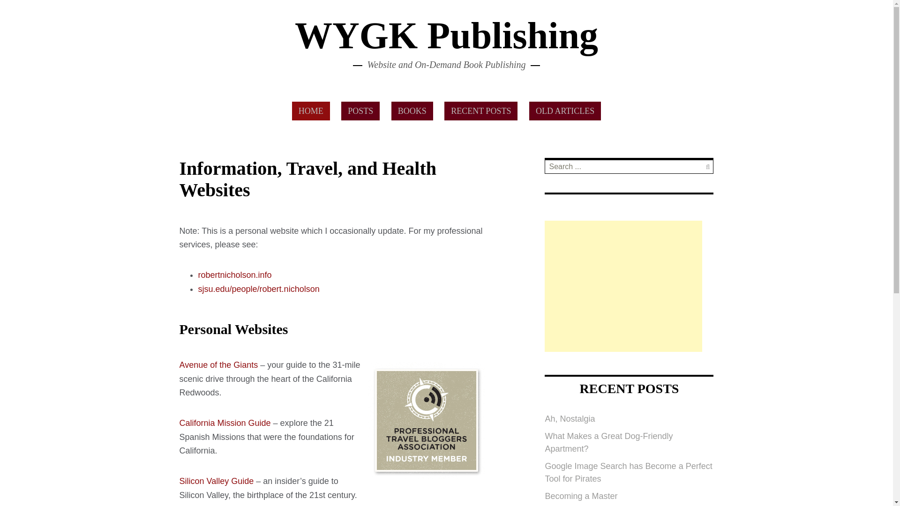  Describe the element at coordinates (225, 423) in the screenshot. I see `California Mission Guide` at that location.